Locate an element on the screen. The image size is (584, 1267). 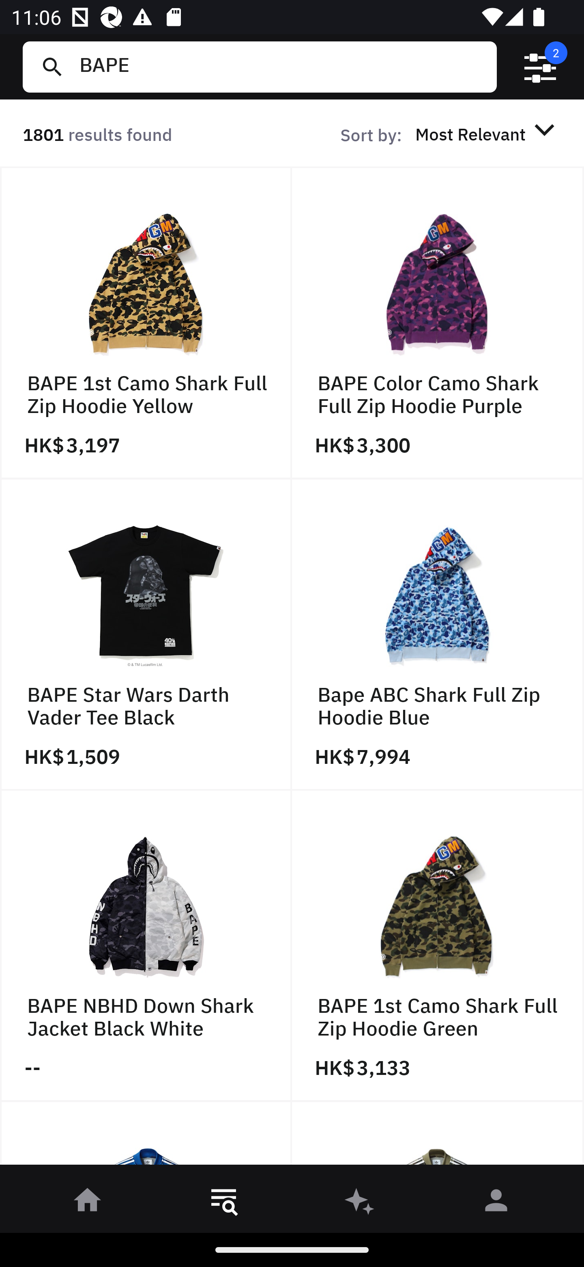
󰋜 is located at coordinates (88, 1203).